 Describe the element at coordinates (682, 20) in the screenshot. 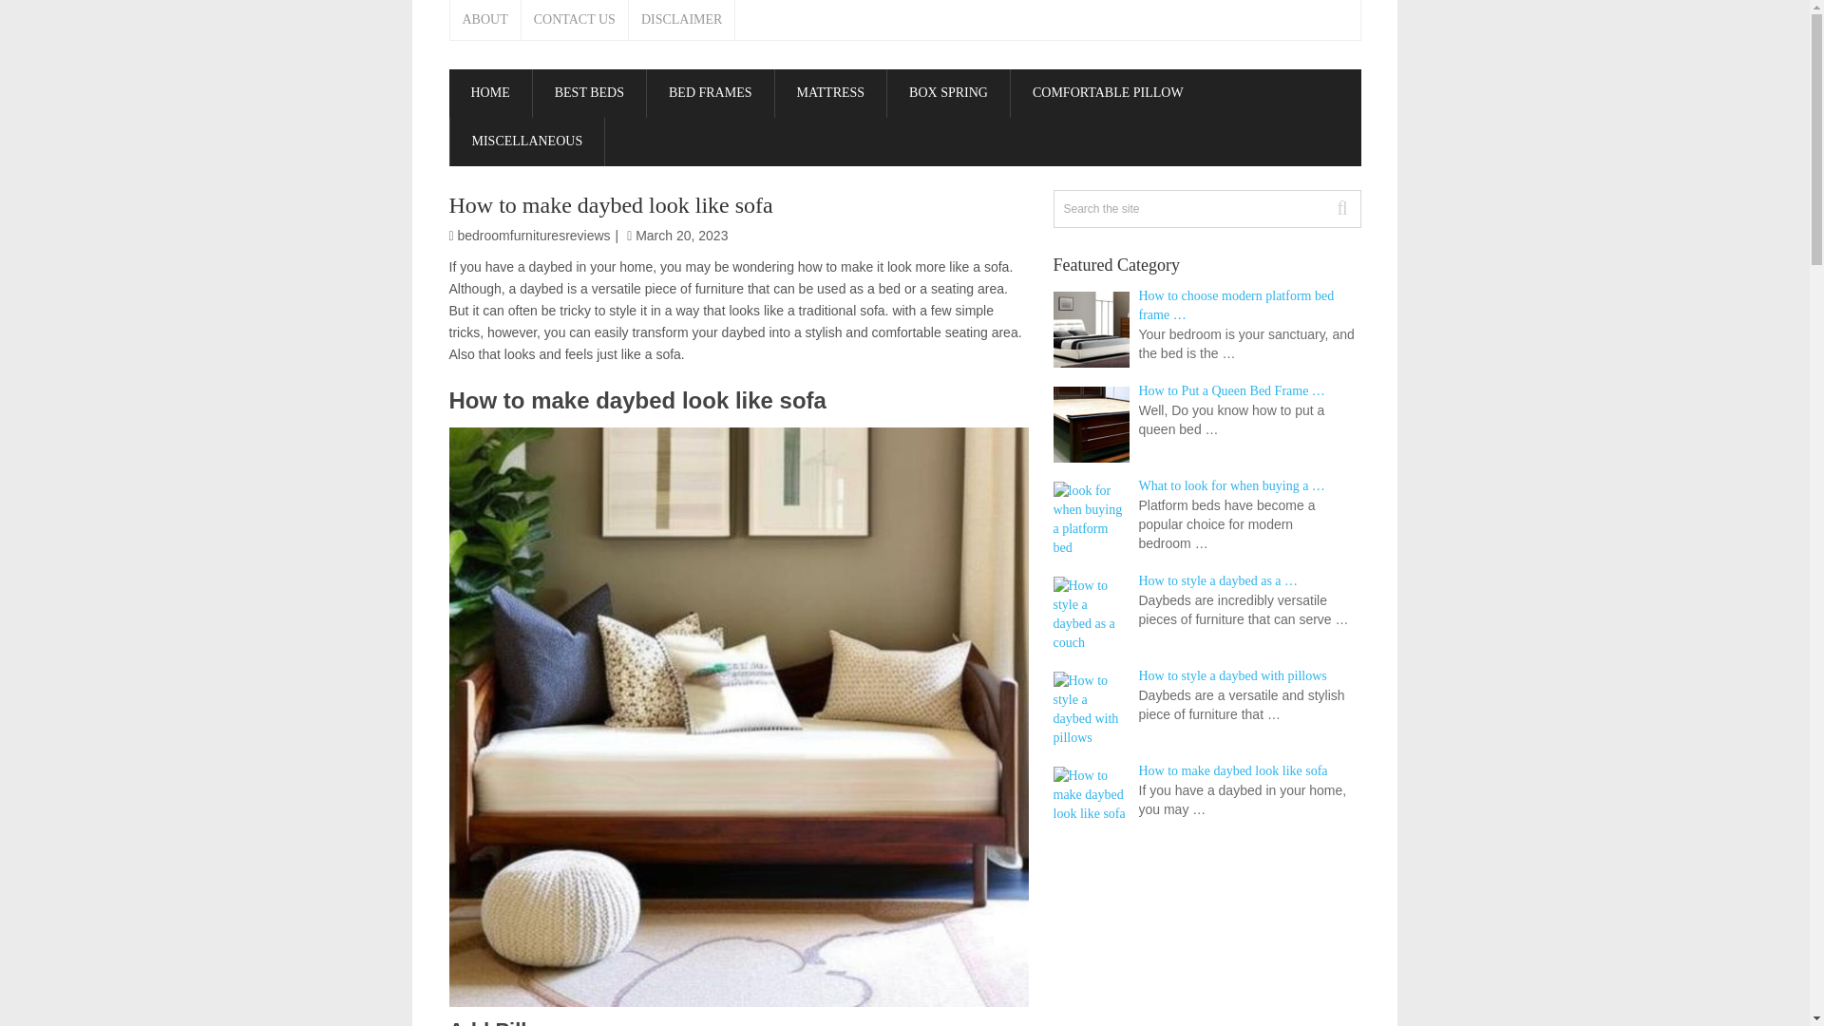

I see `DISCLAIMER` at that location.